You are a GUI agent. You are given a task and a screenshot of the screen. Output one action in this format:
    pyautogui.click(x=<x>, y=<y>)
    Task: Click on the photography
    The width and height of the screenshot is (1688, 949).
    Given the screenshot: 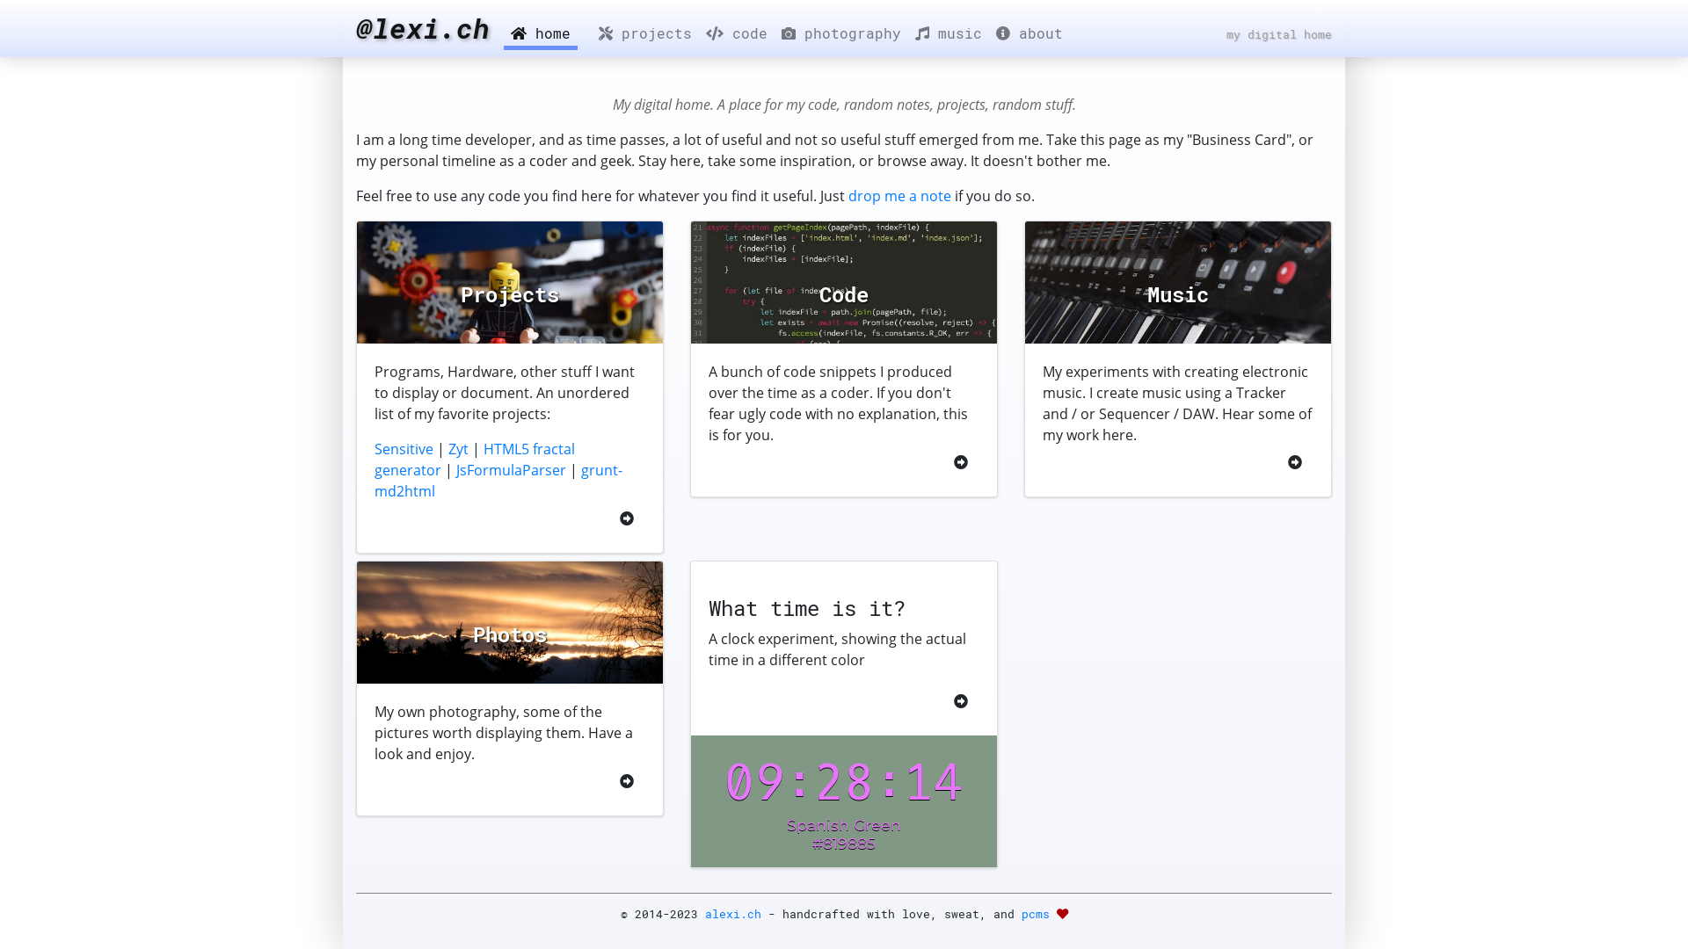 What is the action you would take?
    pyautogui.click(x=841, y=33)
    